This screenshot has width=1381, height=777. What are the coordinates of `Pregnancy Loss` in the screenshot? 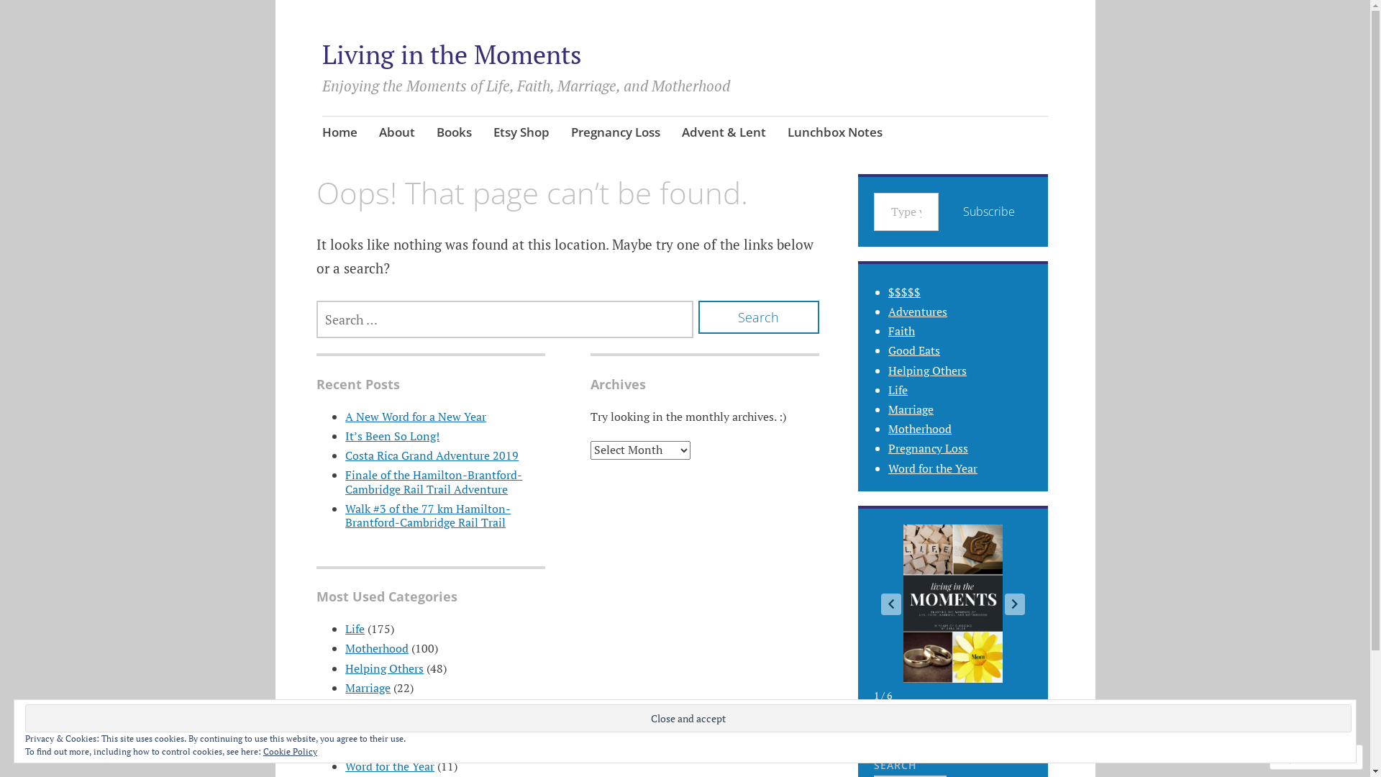 It's located at (616, 134).